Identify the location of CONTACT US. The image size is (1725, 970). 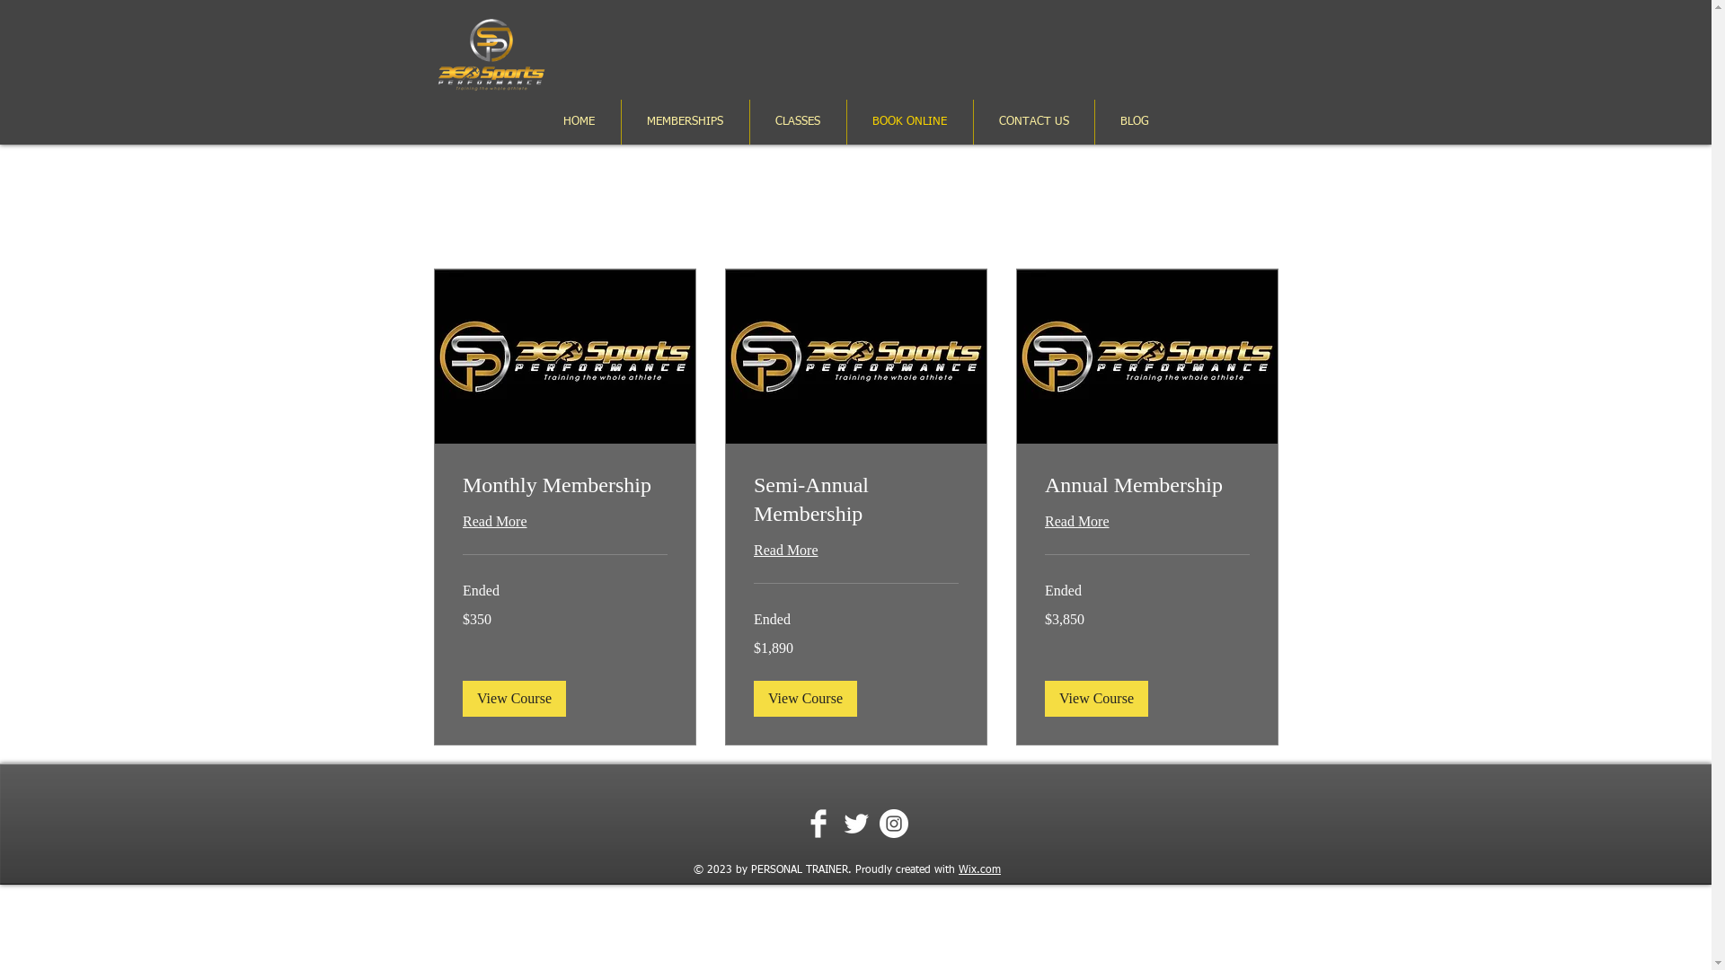
(1034, 122).